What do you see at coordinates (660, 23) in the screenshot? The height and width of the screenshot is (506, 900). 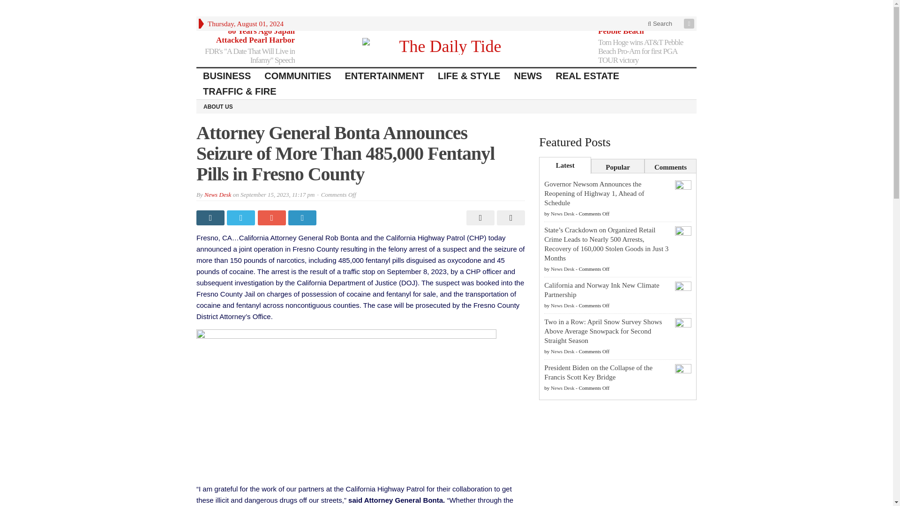 I see `Search` at bounding box center [660, 23].